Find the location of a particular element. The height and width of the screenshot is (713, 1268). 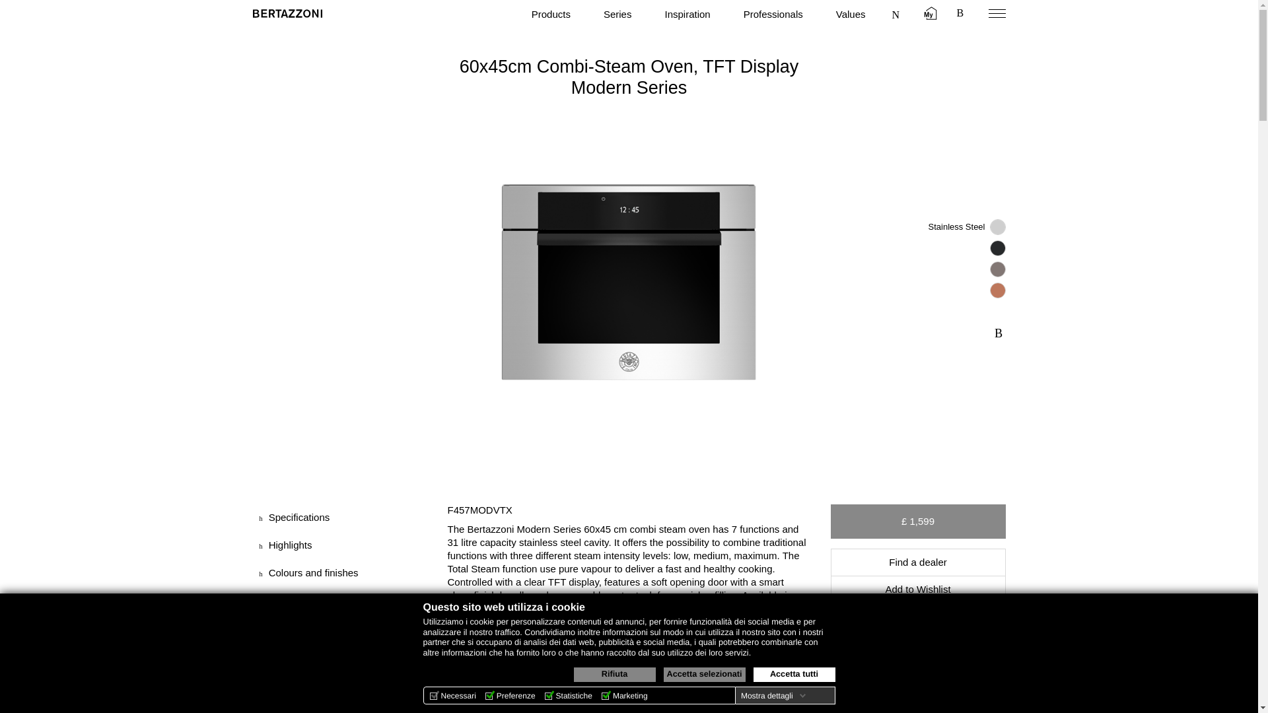

Accetta tutti is located at coordinates (794, 674).